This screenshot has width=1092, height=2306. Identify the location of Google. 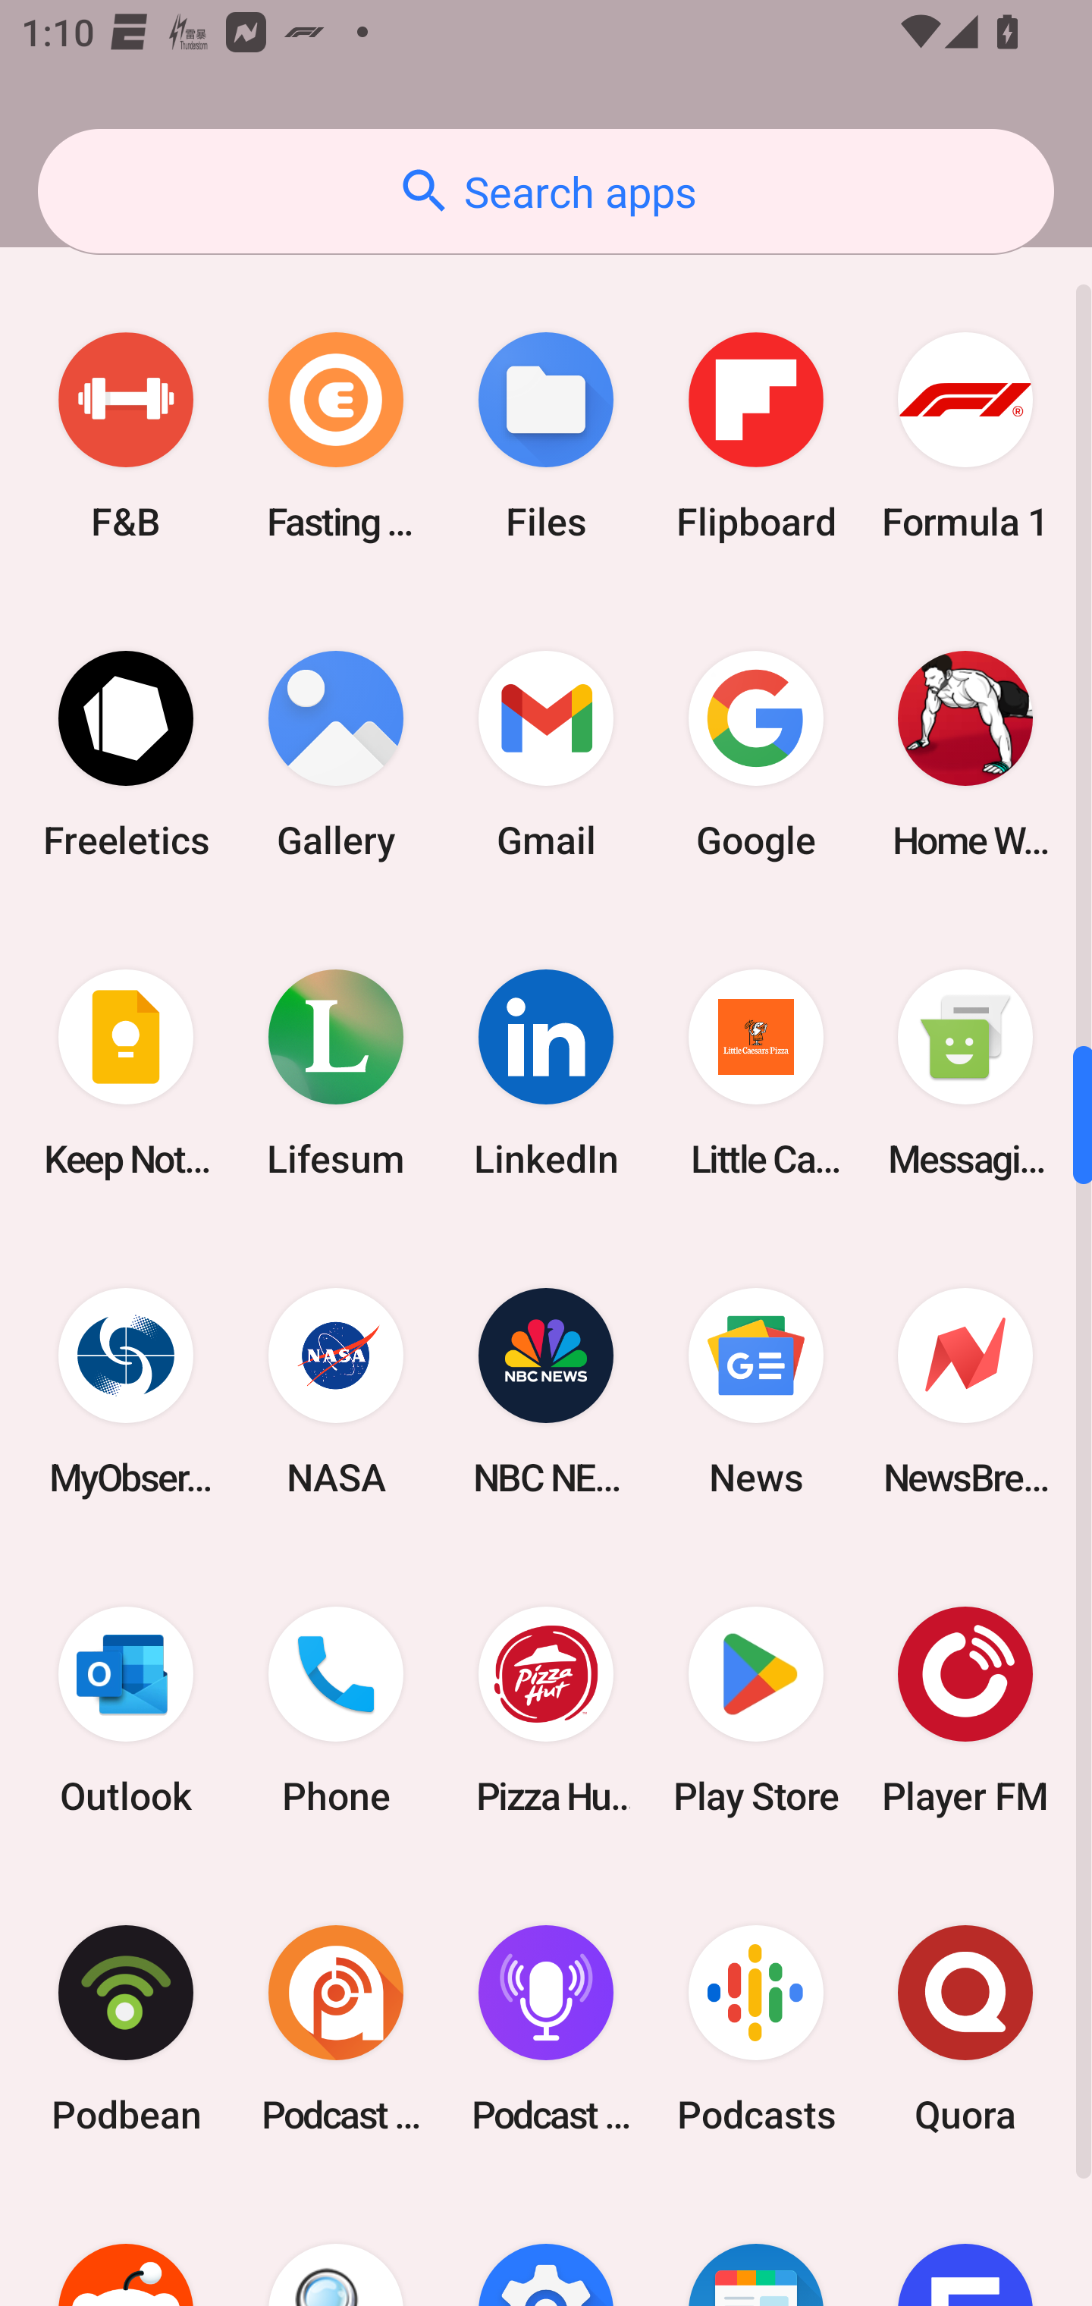
(755, 754).